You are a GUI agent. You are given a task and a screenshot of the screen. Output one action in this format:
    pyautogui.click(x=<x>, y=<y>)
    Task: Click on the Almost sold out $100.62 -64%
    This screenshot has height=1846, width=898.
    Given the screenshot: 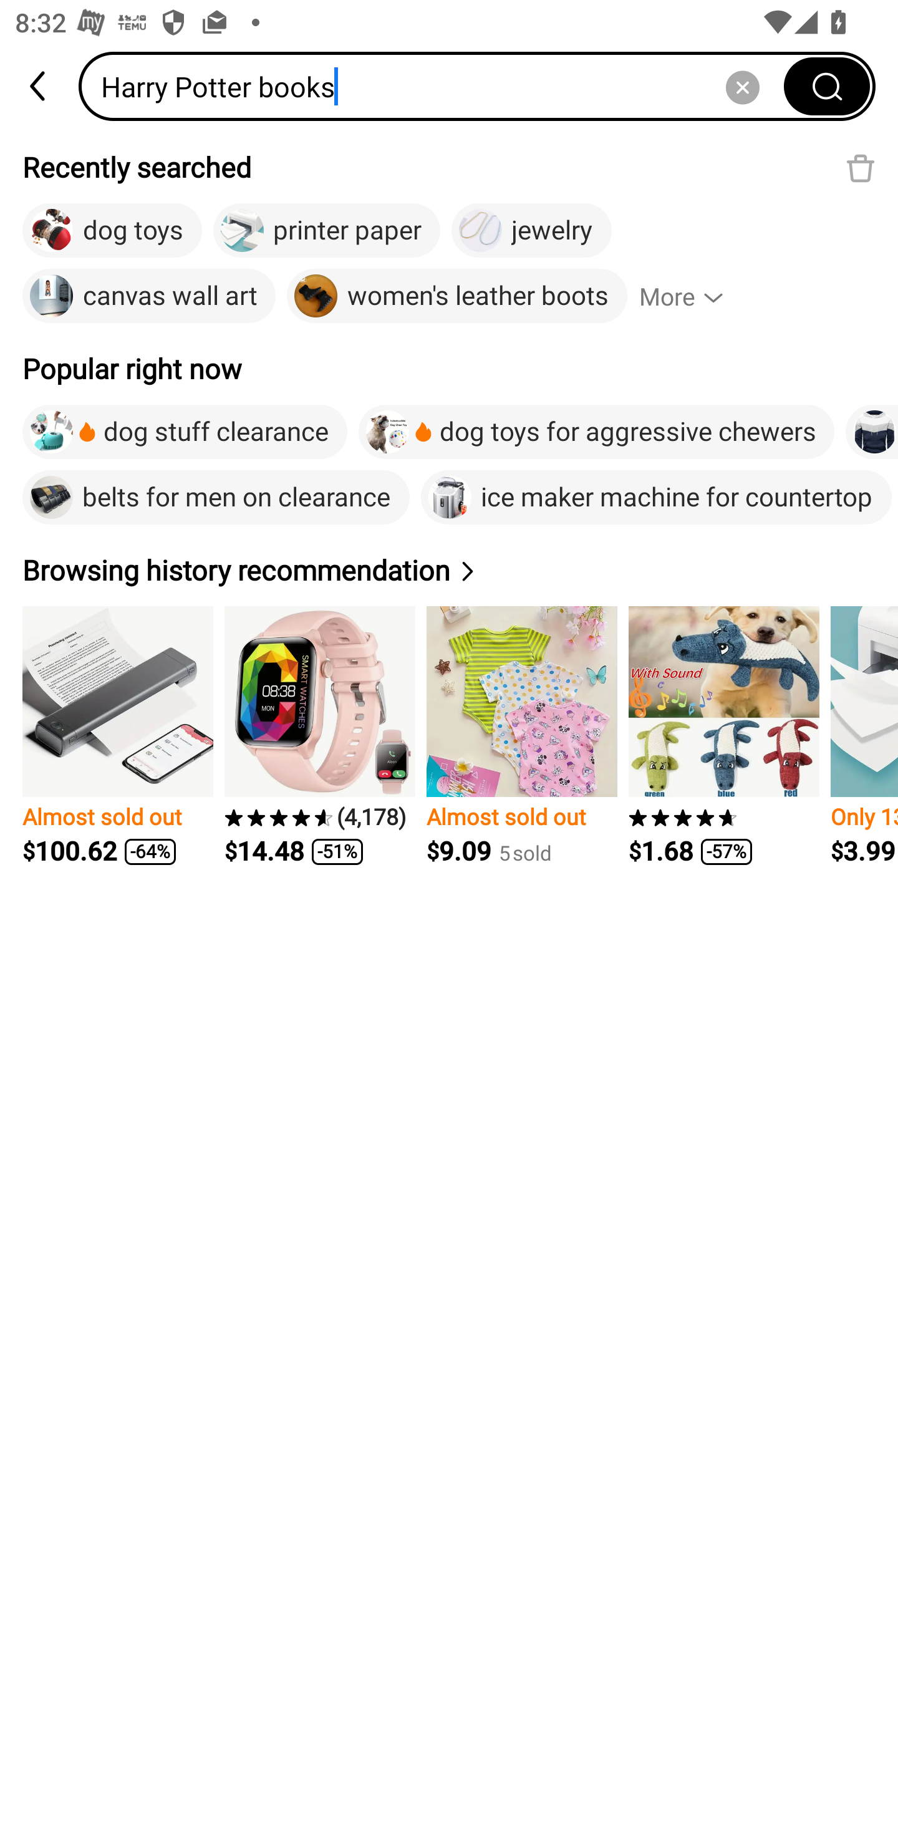 What is the action you would take?
    pyautogui.click(x=118, y=736)
    